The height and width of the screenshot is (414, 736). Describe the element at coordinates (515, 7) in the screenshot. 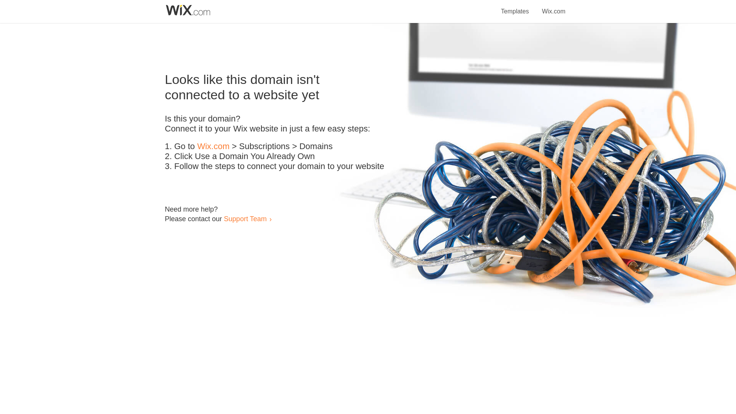

I see `Templates` at that location.